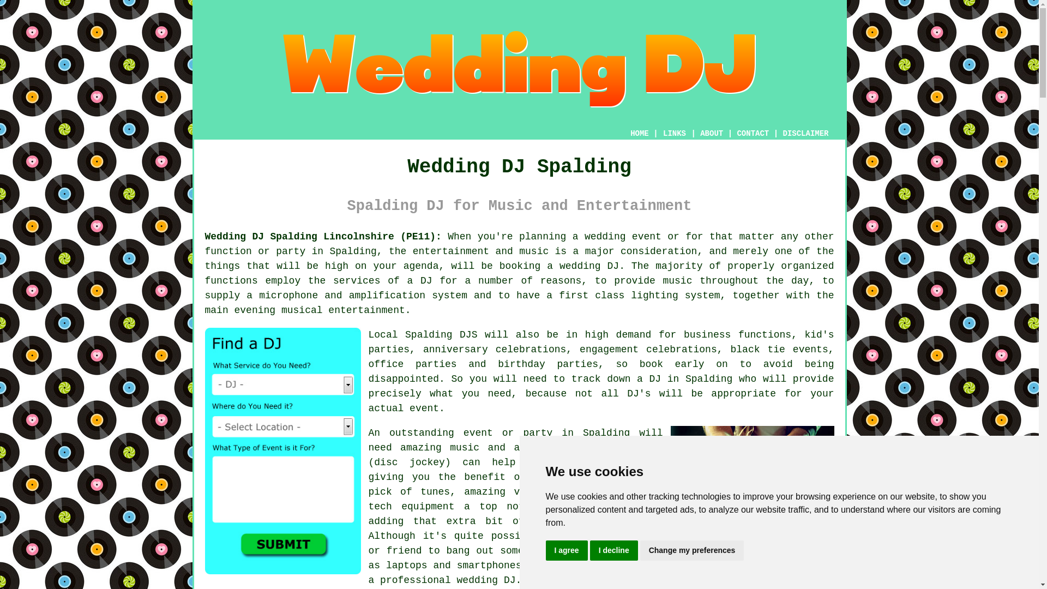 The image size is (1047, 589). Describe the element at coordinates (692, 551) in the screenshot. I see `Change my preferences` at that location.